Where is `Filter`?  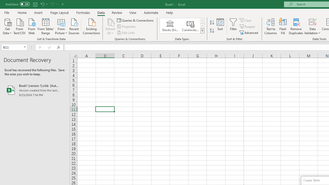 Filter is located at coordinates (233, 26).